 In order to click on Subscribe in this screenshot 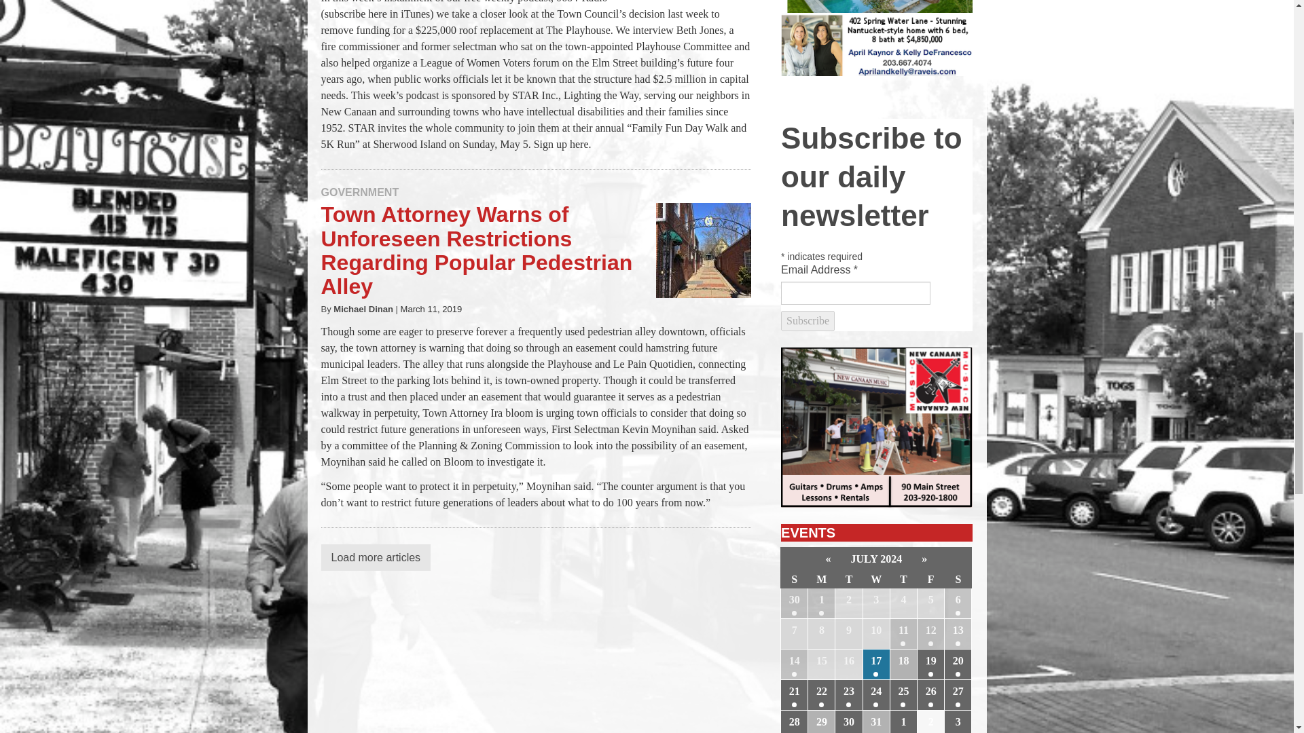, I will do `click(808, 320)`.